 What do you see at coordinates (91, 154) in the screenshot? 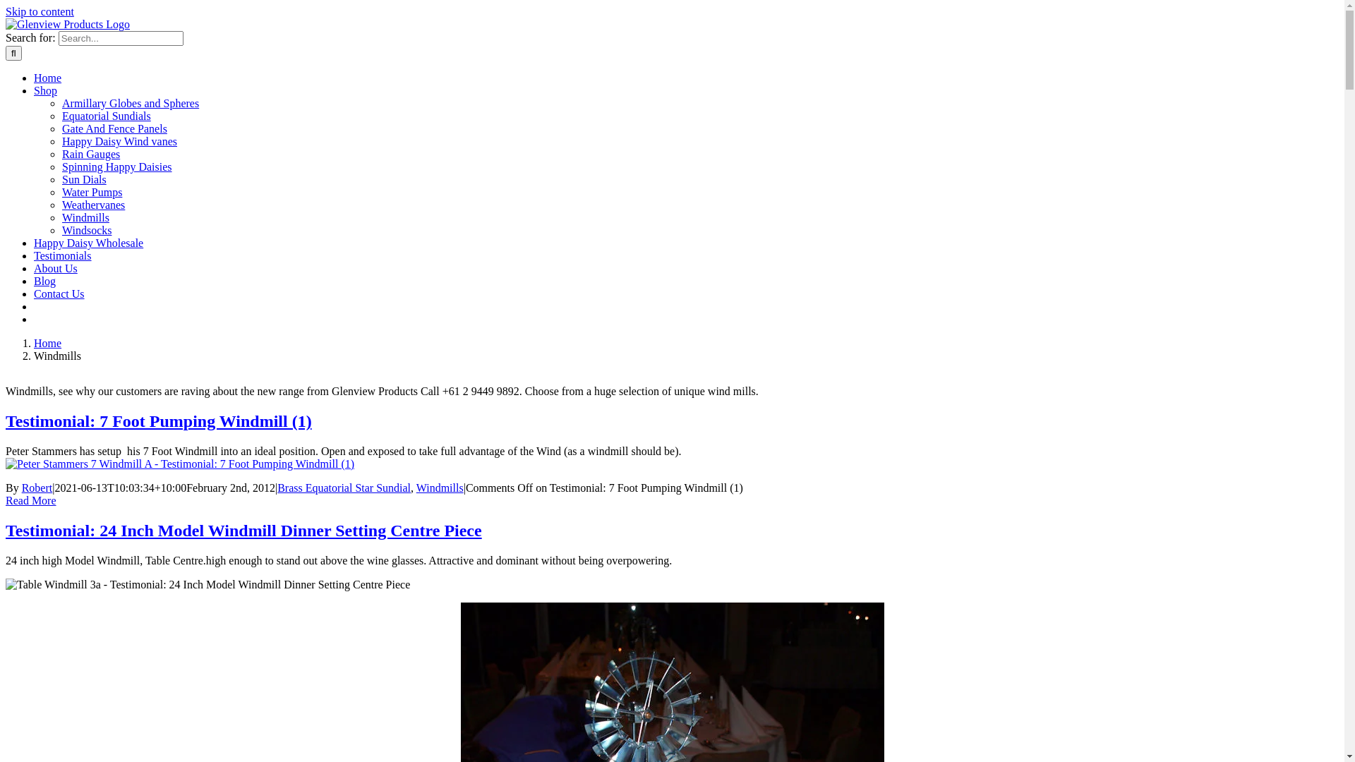
I see `Rain Gauges` at bounding box center [91, 154].